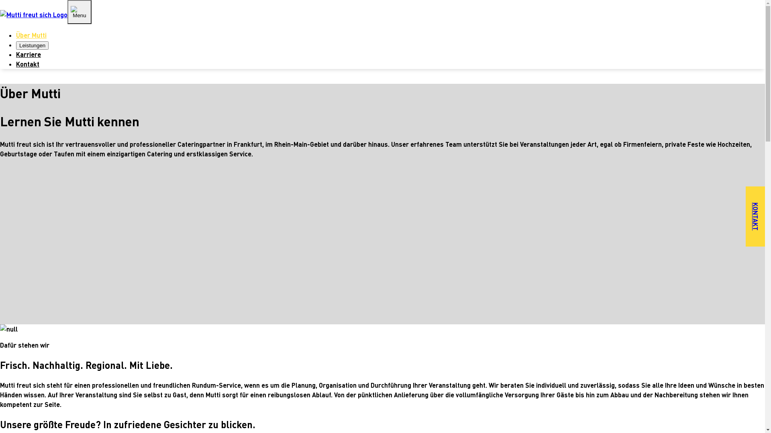 The height and width of the screenshot is (433, 771). I want to click on Kontakt, so click(28, 64).